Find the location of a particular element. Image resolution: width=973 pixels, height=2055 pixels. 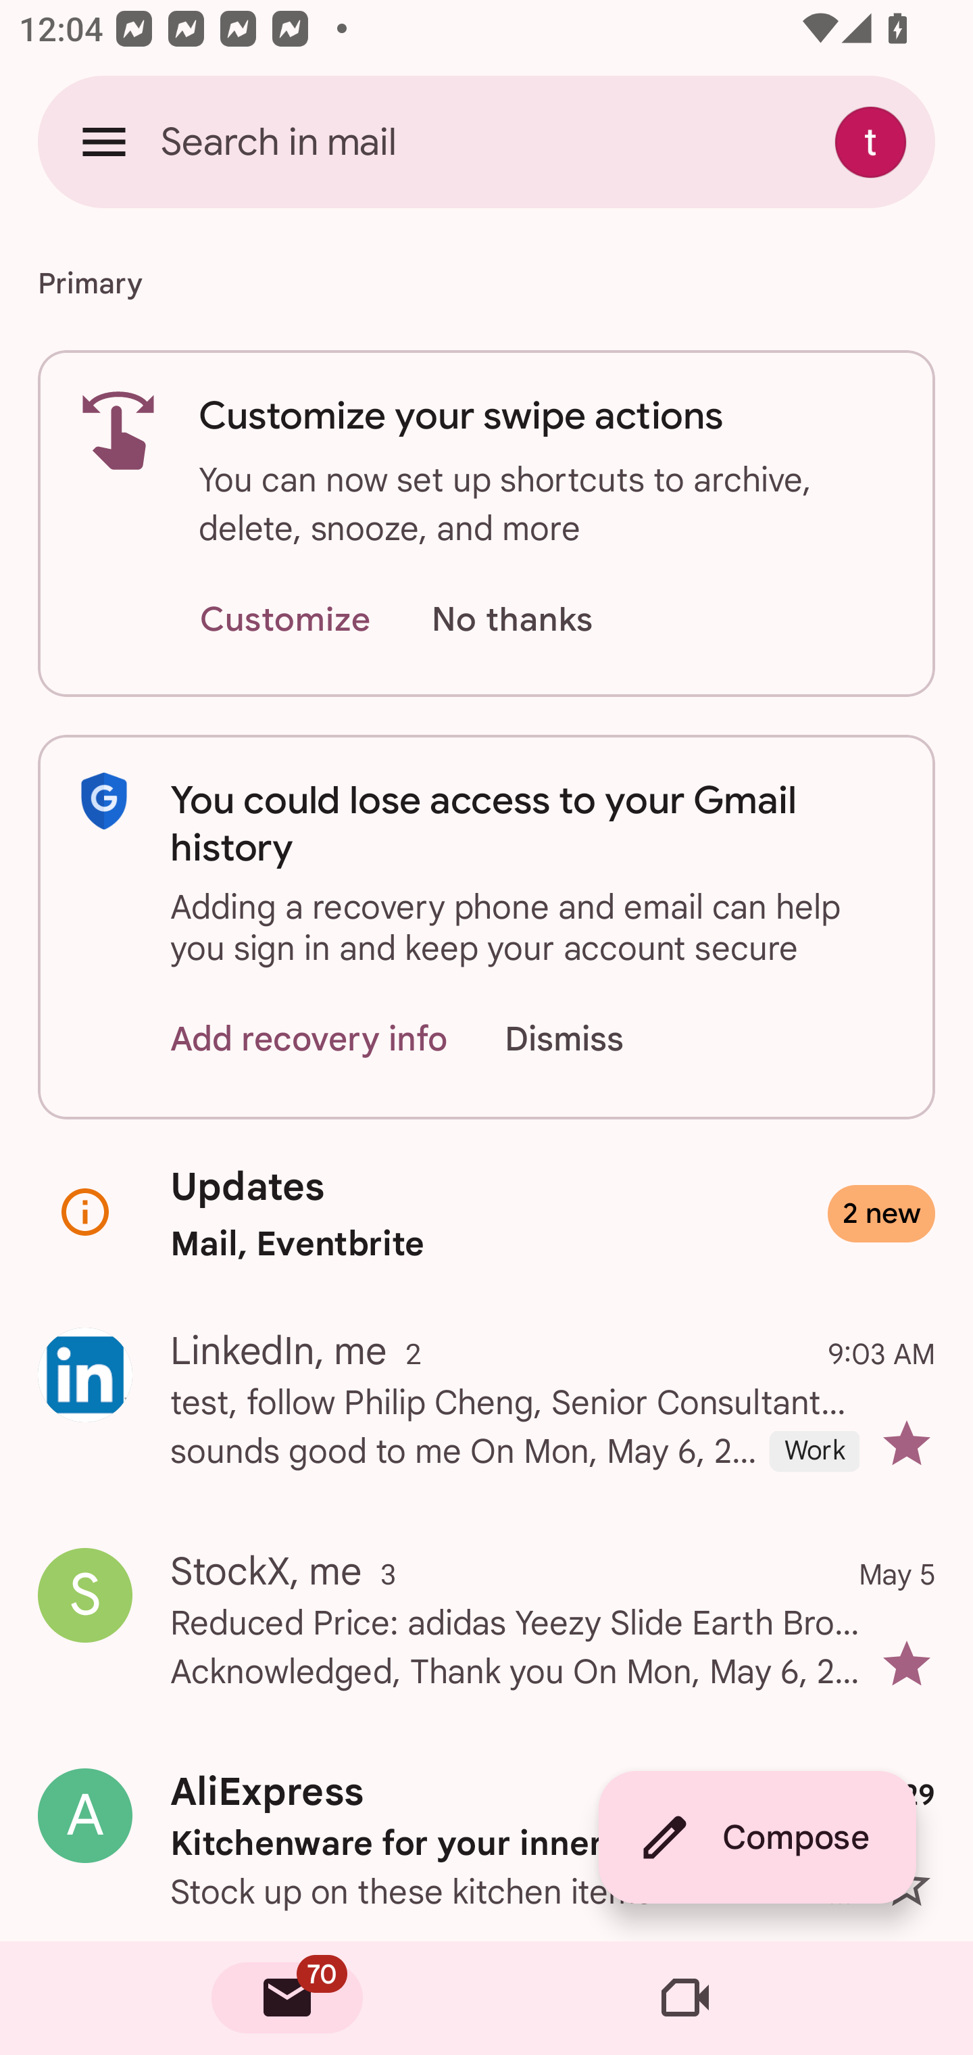

Dismiss is located at coordinates (589, 1038).